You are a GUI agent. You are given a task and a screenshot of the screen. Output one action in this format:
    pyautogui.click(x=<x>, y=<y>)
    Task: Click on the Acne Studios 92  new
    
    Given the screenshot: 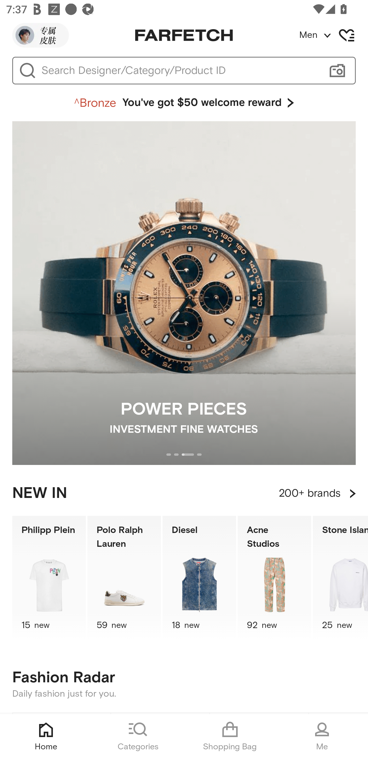 What is the action you would take?
    pyautogui.click(x=274, y=578)
    